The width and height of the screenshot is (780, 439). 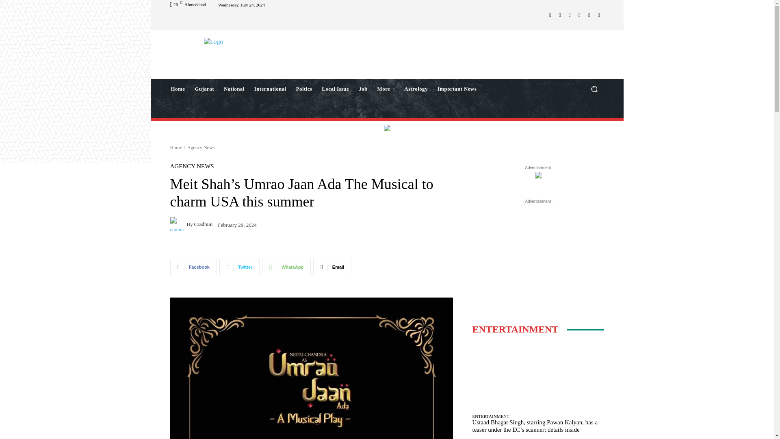 What do you see at coordinates (579, 14) in the screenshot?
I see `Twitter` at bounding box center [579, 14].